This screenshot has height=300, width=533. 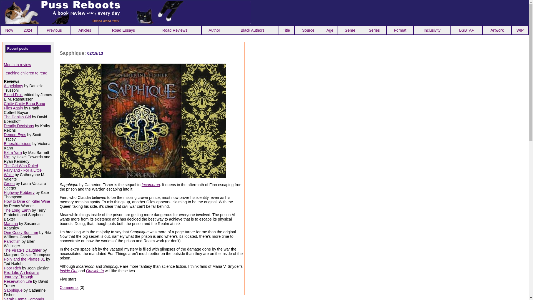 What do you see at coordinates (17, 210) in the screenshot?
I see `The Long Earth` at bounding box center [17, 210].